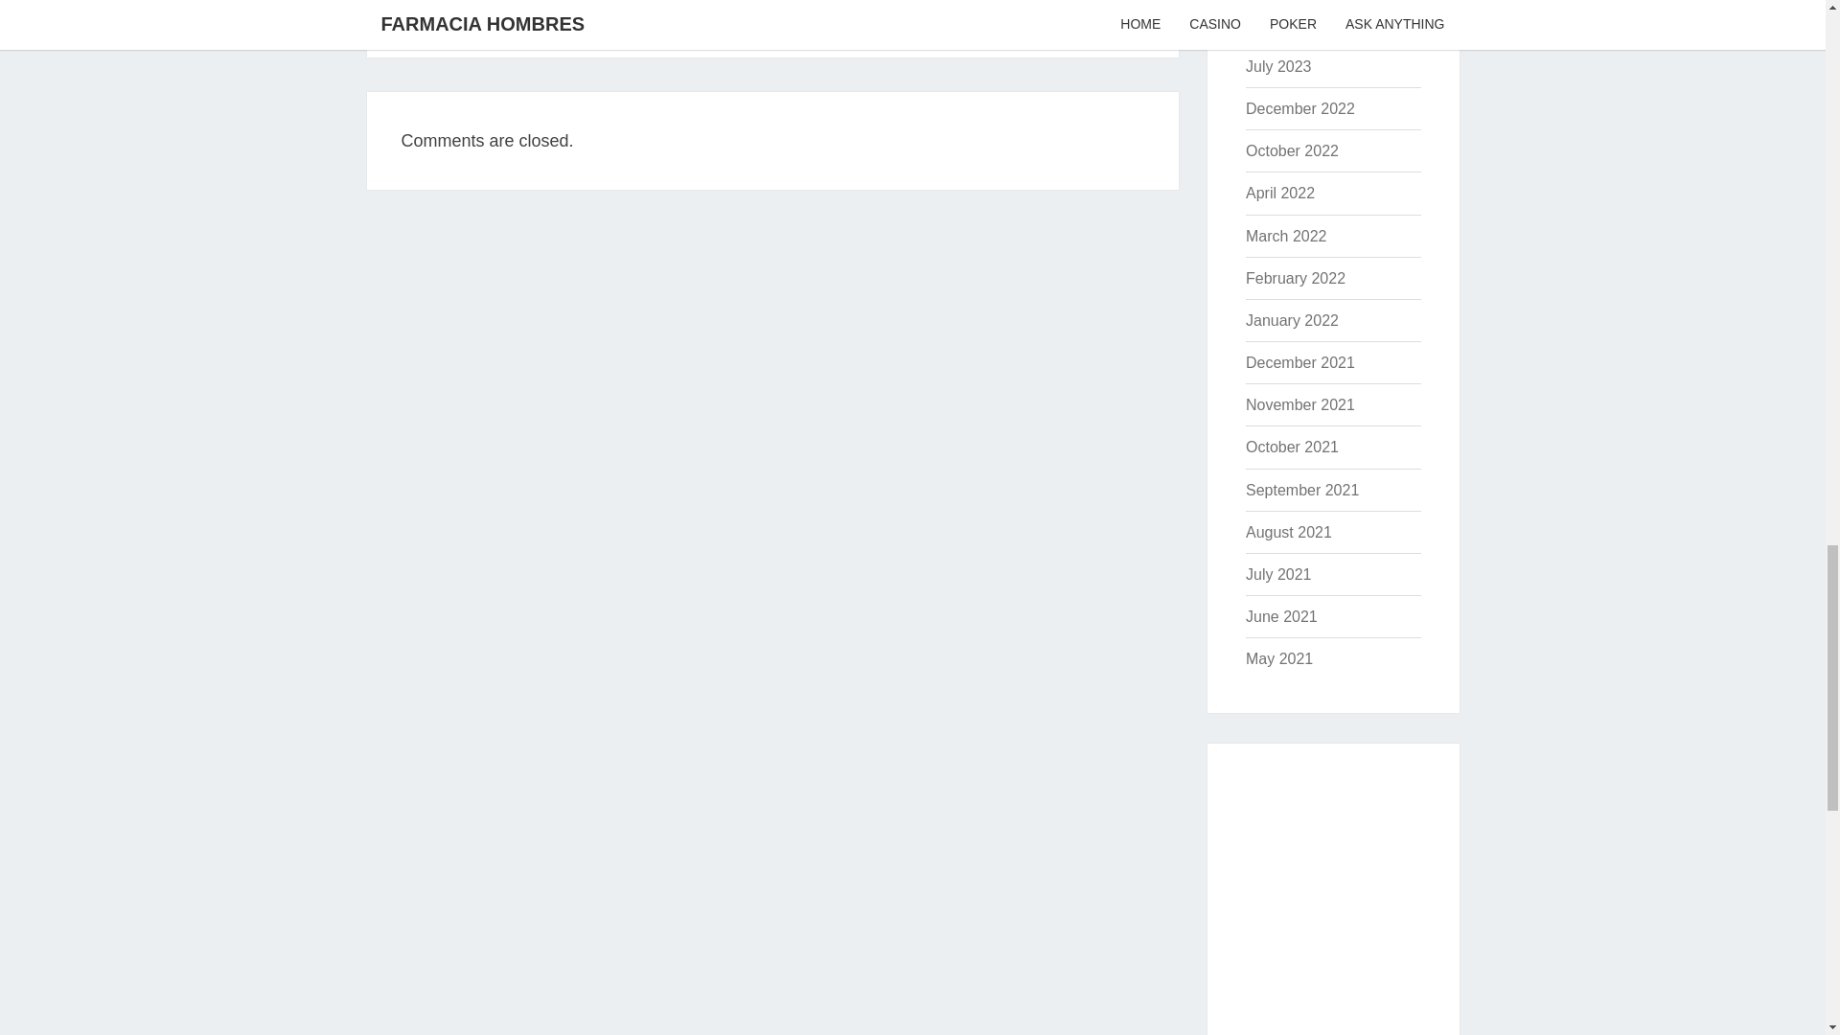 The height and width of the screenshot is (1035, 1840). What do you see at coordinates (1292, 151) in the screenshot?
I see `October 2022` at bounding box center [1292, 151].